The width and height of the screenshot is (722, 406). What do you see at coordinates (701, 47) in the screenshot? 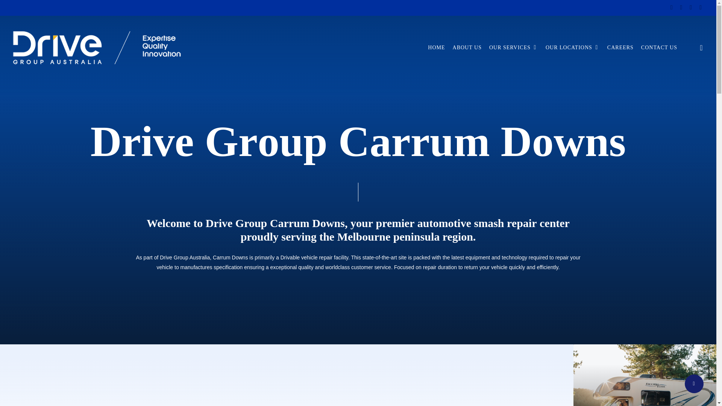
I see `search` at bounding box center [701, 47].